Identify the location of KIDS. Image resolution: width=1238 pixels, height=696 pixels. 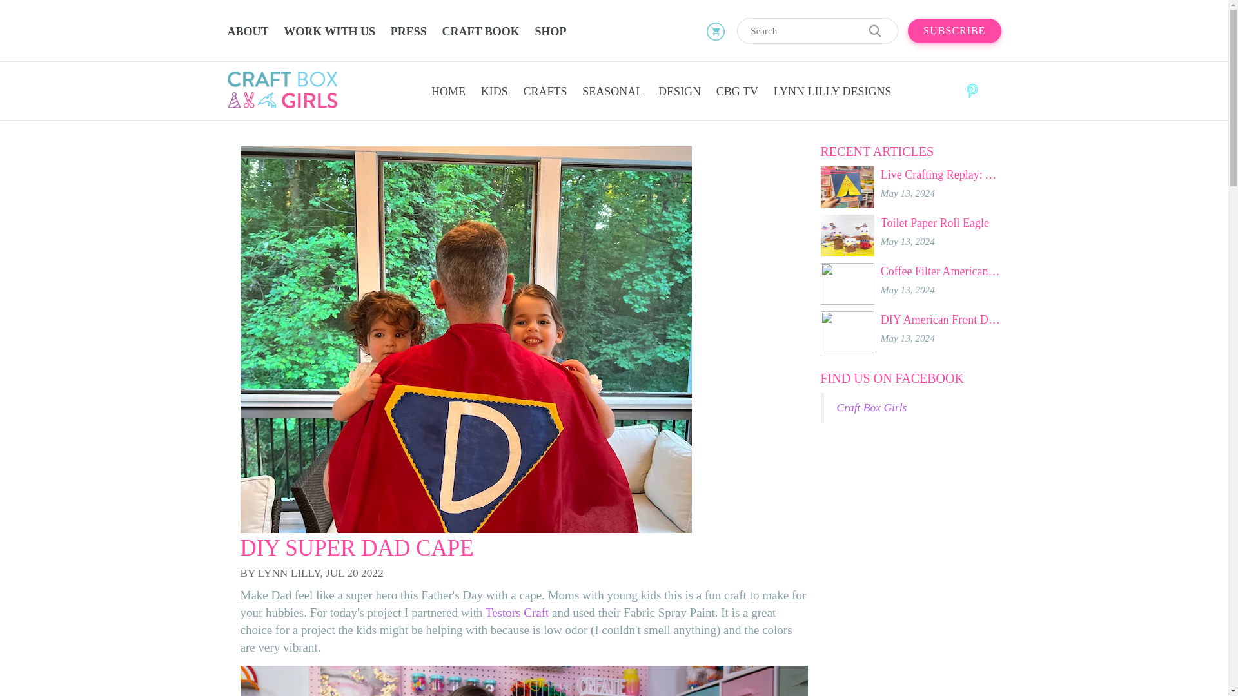
(494, 92).